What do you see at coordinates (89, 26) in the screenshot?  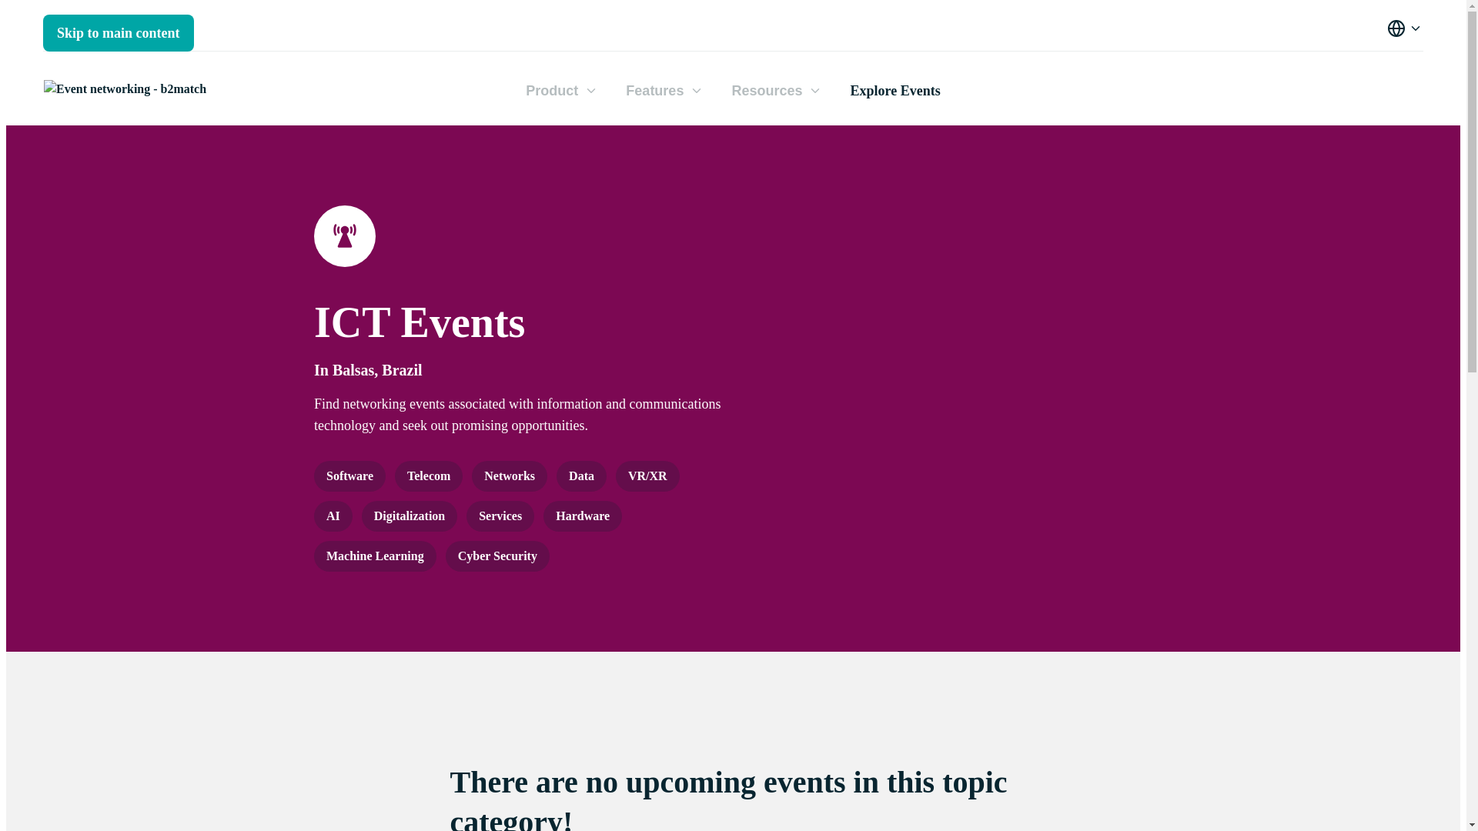 I see `Organizer Login` at bounding box center [89, 26].